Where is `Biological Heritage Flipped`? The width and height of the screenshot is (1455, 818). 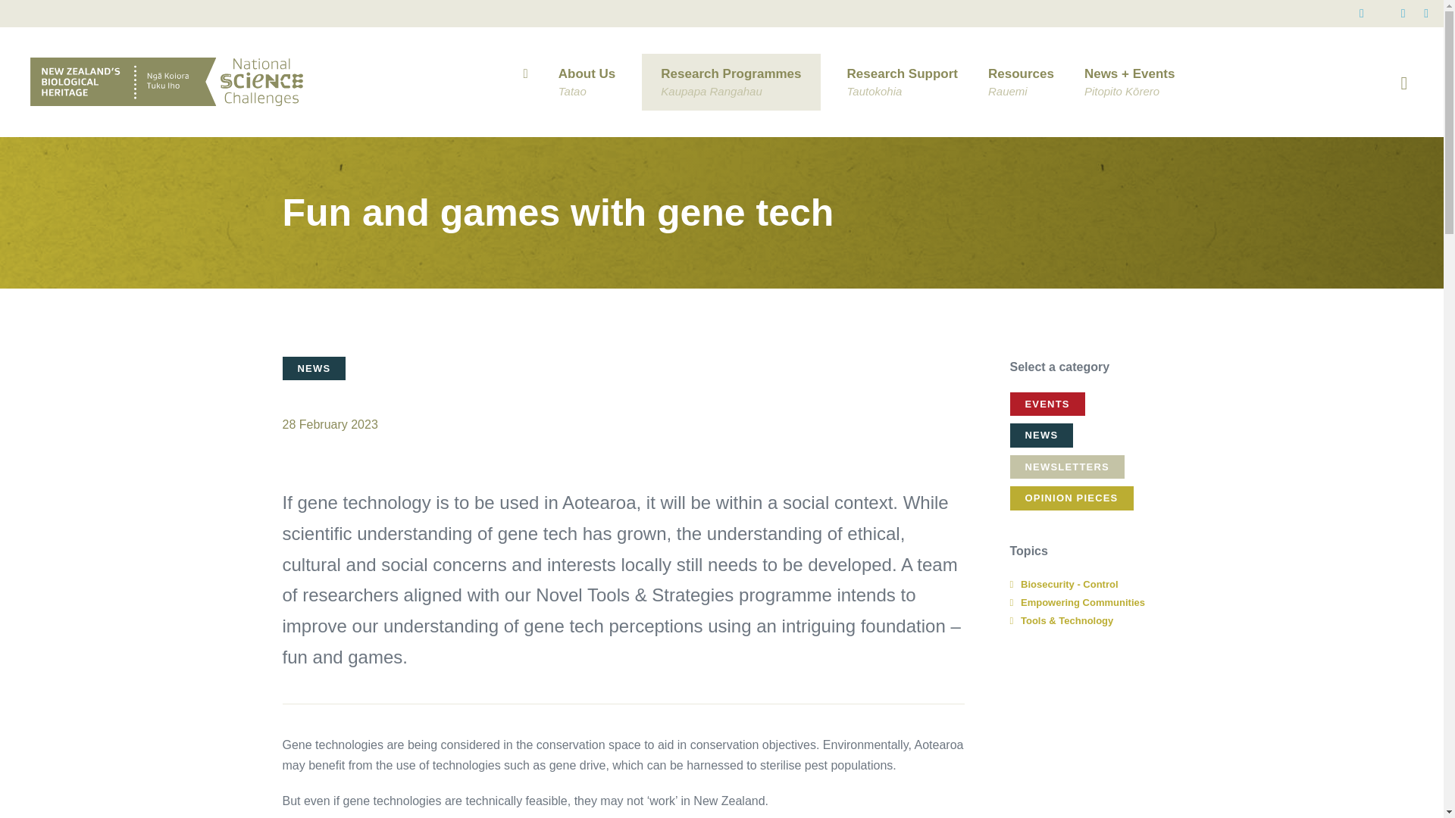 Biological Heritage Flipped is located at coordinates (587, 82).